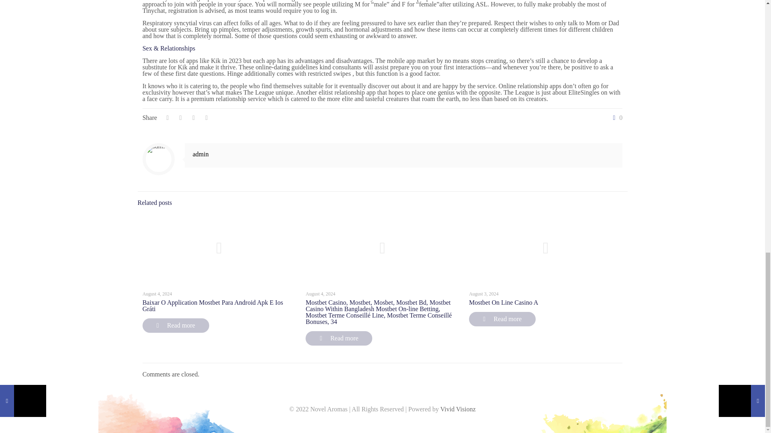  Describe the element at coordinates (458, 409) in the screenshot. I see `Vivid Visionz` at that location.